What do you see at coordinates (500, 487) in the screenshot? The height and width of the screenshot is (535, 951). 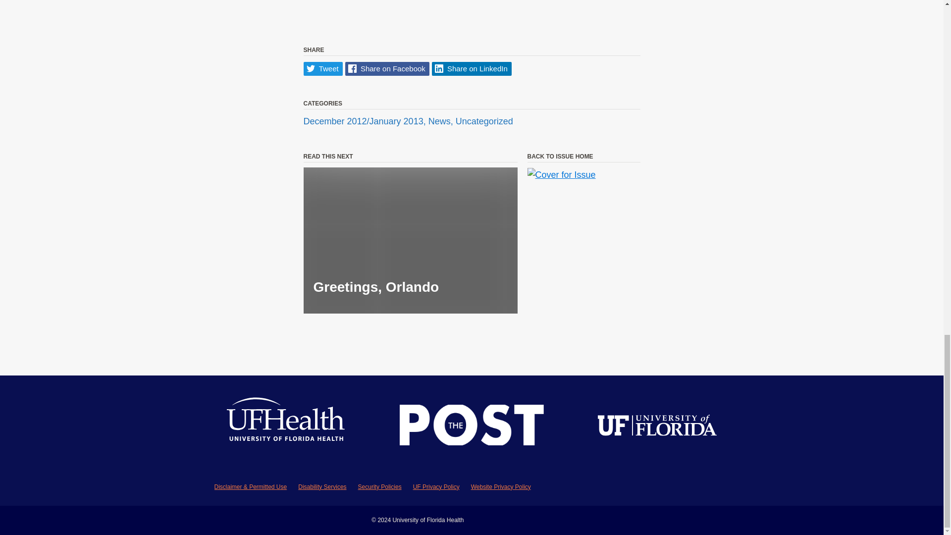 I see `Website Privacy Policy` at bounding box center [500, 487].